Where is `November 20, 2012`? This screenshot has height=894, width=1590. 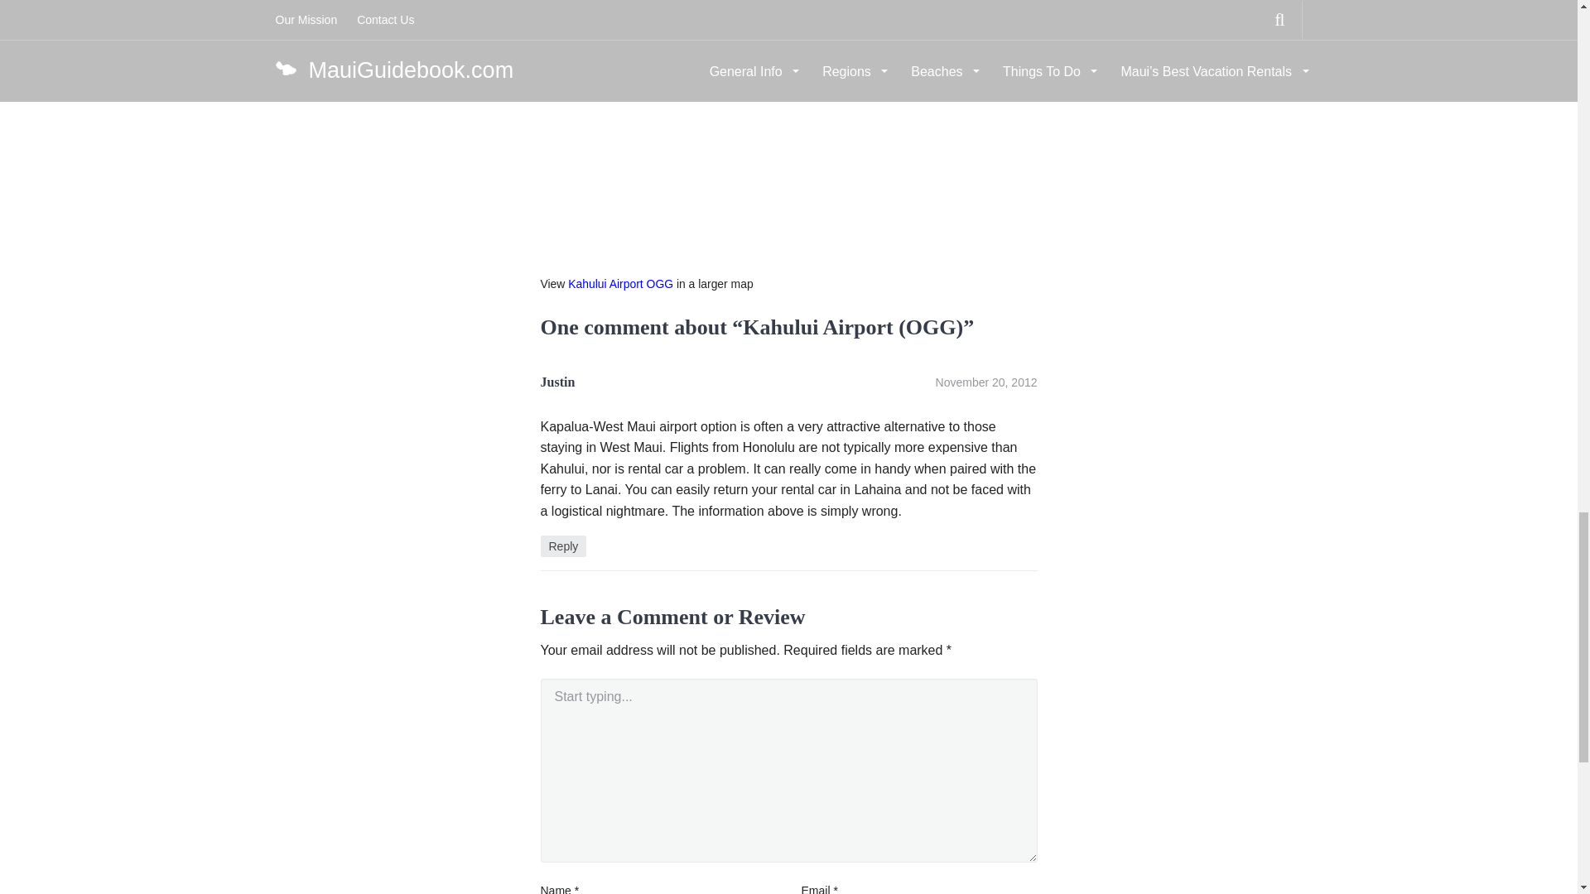
November 20, 2012 is located at coordinates (987, 382).